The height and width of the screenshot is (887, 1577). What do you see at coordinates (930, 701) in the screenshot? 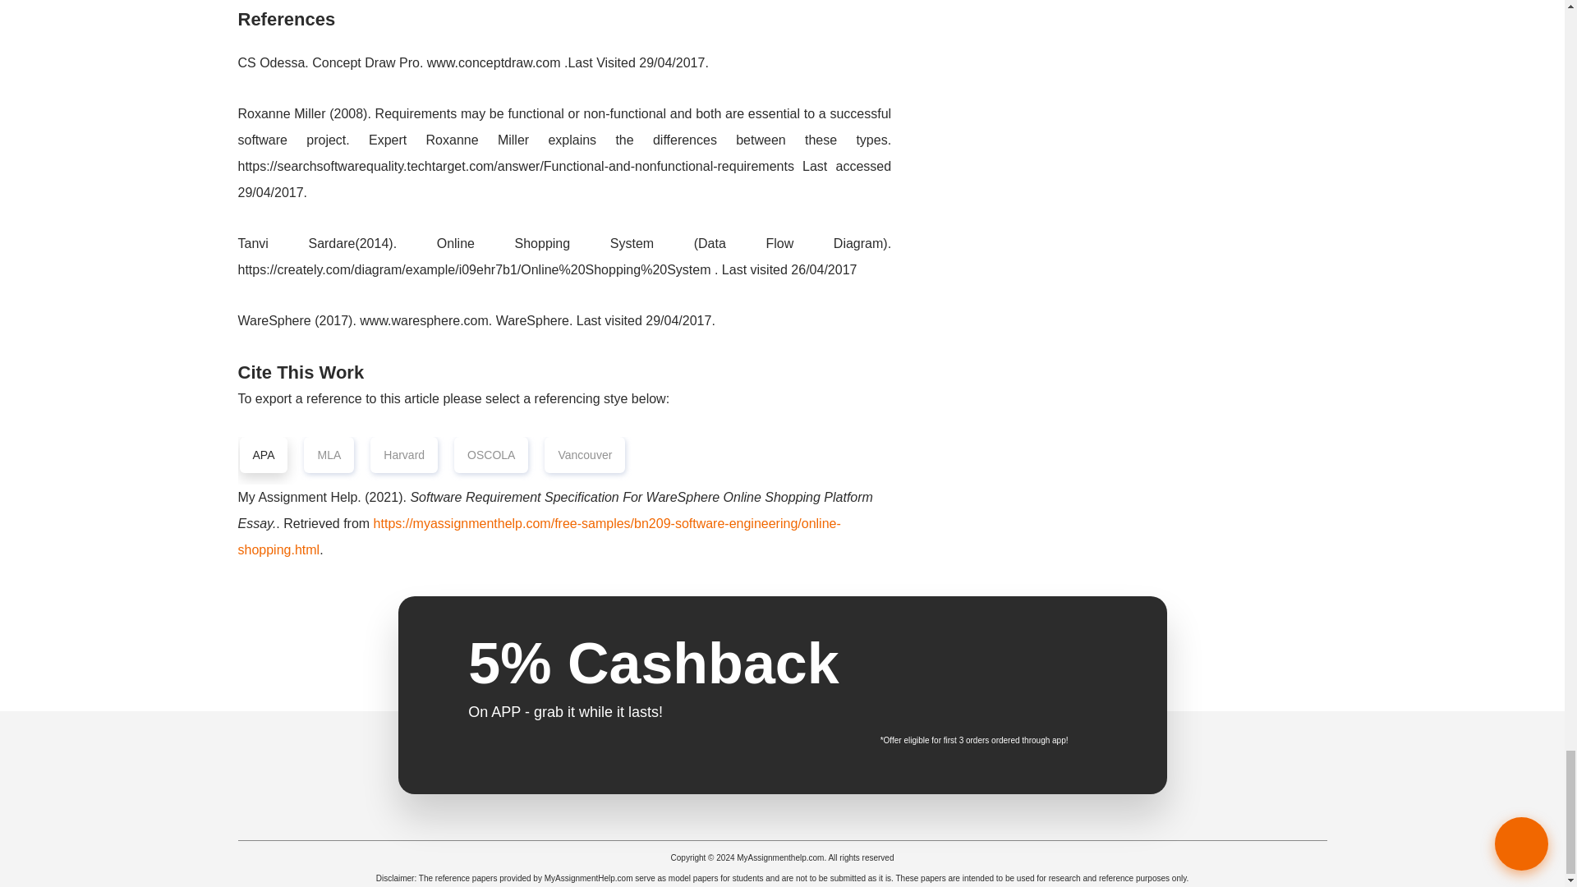
I see `google-pay` at bounding box center [930, 701].